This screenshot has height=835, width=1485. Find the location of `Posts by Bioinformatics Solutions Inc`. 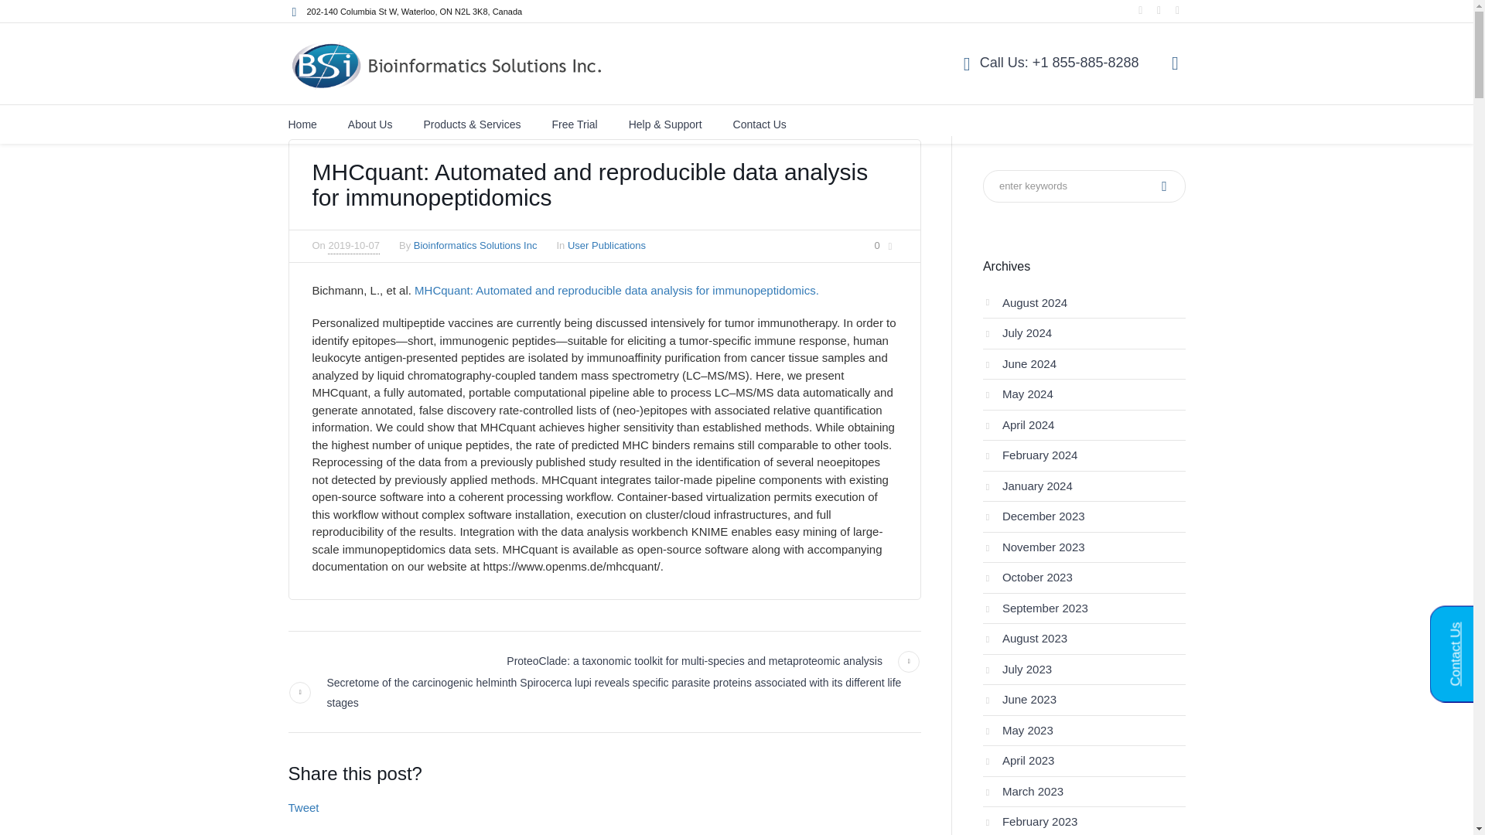

Posts by Bioinformatics Solutions Inc is located at coordinates (476, 245).